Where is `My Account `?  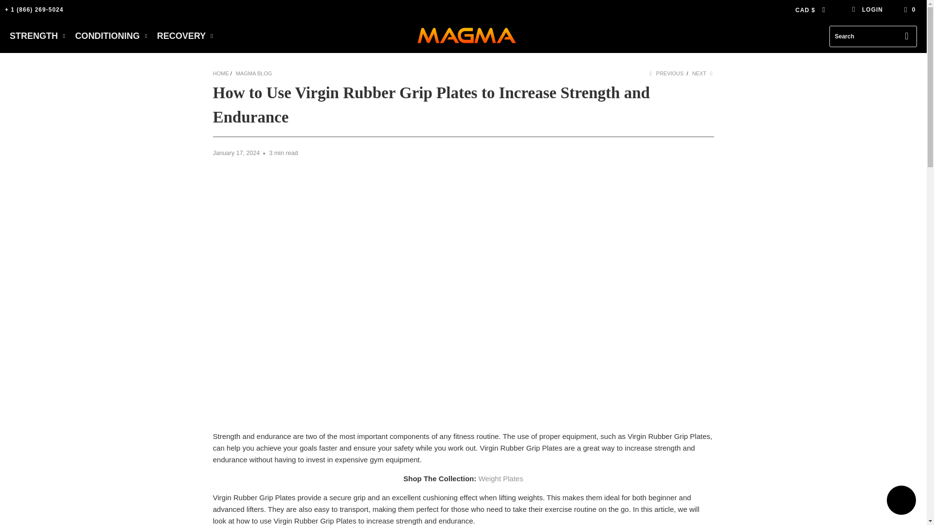
My Account  is located at coordinates (867, 10).